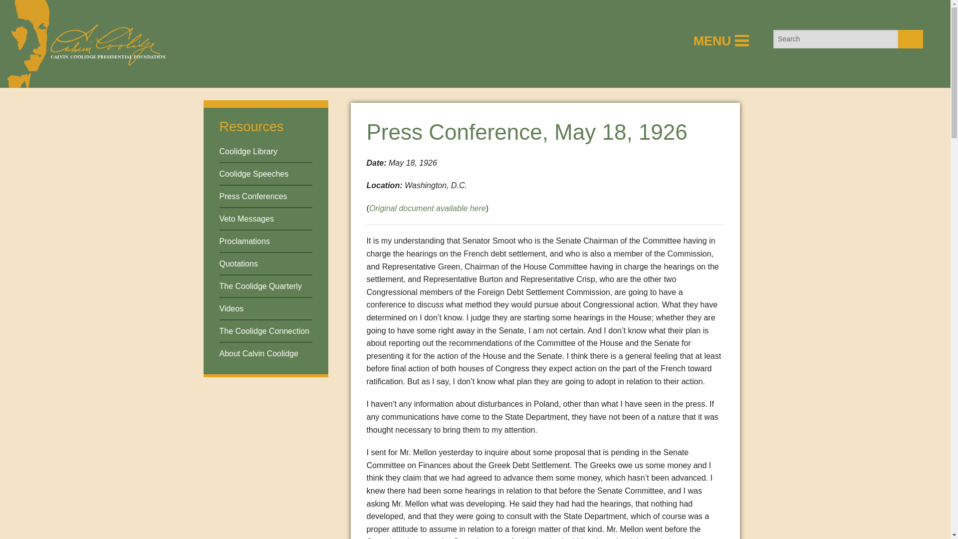 This screenshot has height=539, width=958. What do you see at coordinates (911, 39) in the screenshot?
I see `Search` at bounding box center [911, 39].